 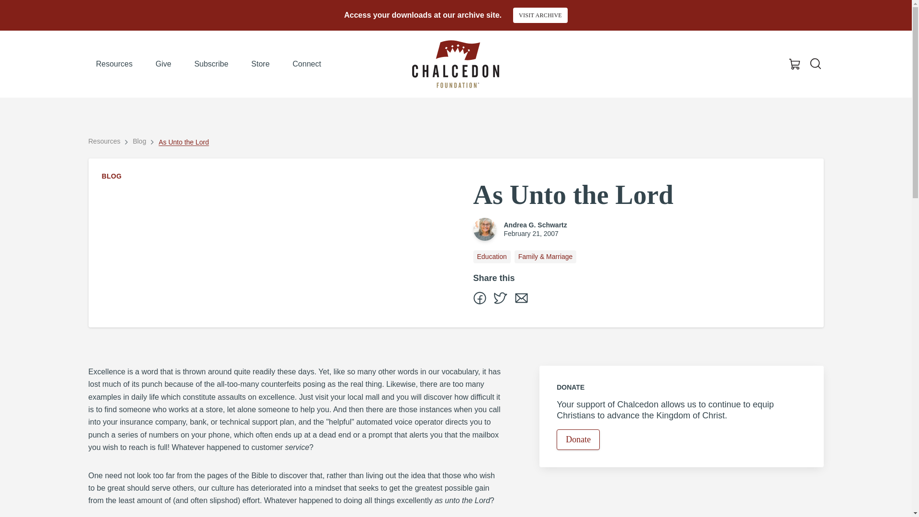 I want to click on Resources, so click(x=104, y=141).